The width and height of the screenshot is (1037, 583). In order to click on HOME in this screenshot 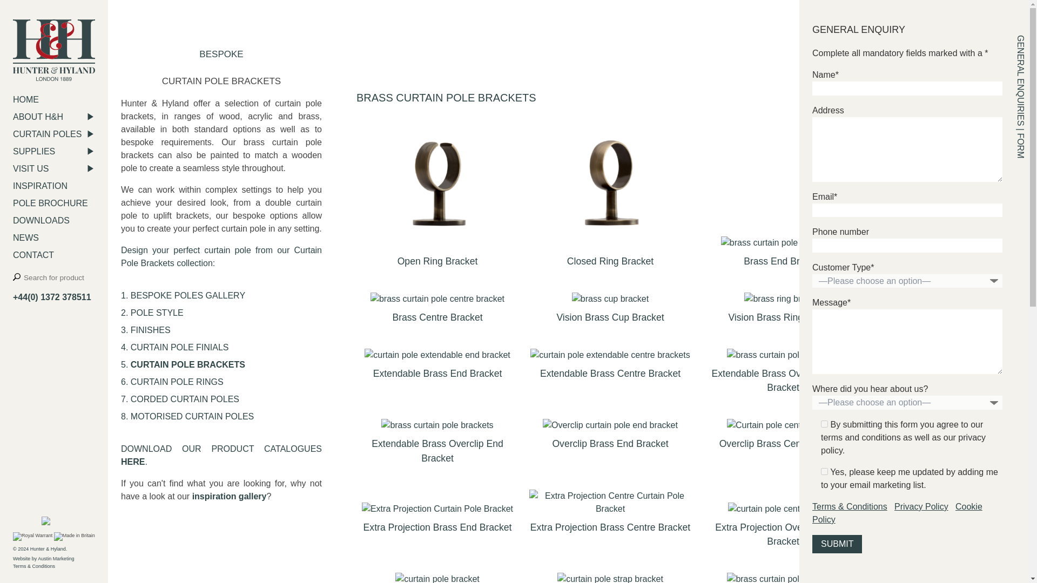, I will do `click(54, 99)`.